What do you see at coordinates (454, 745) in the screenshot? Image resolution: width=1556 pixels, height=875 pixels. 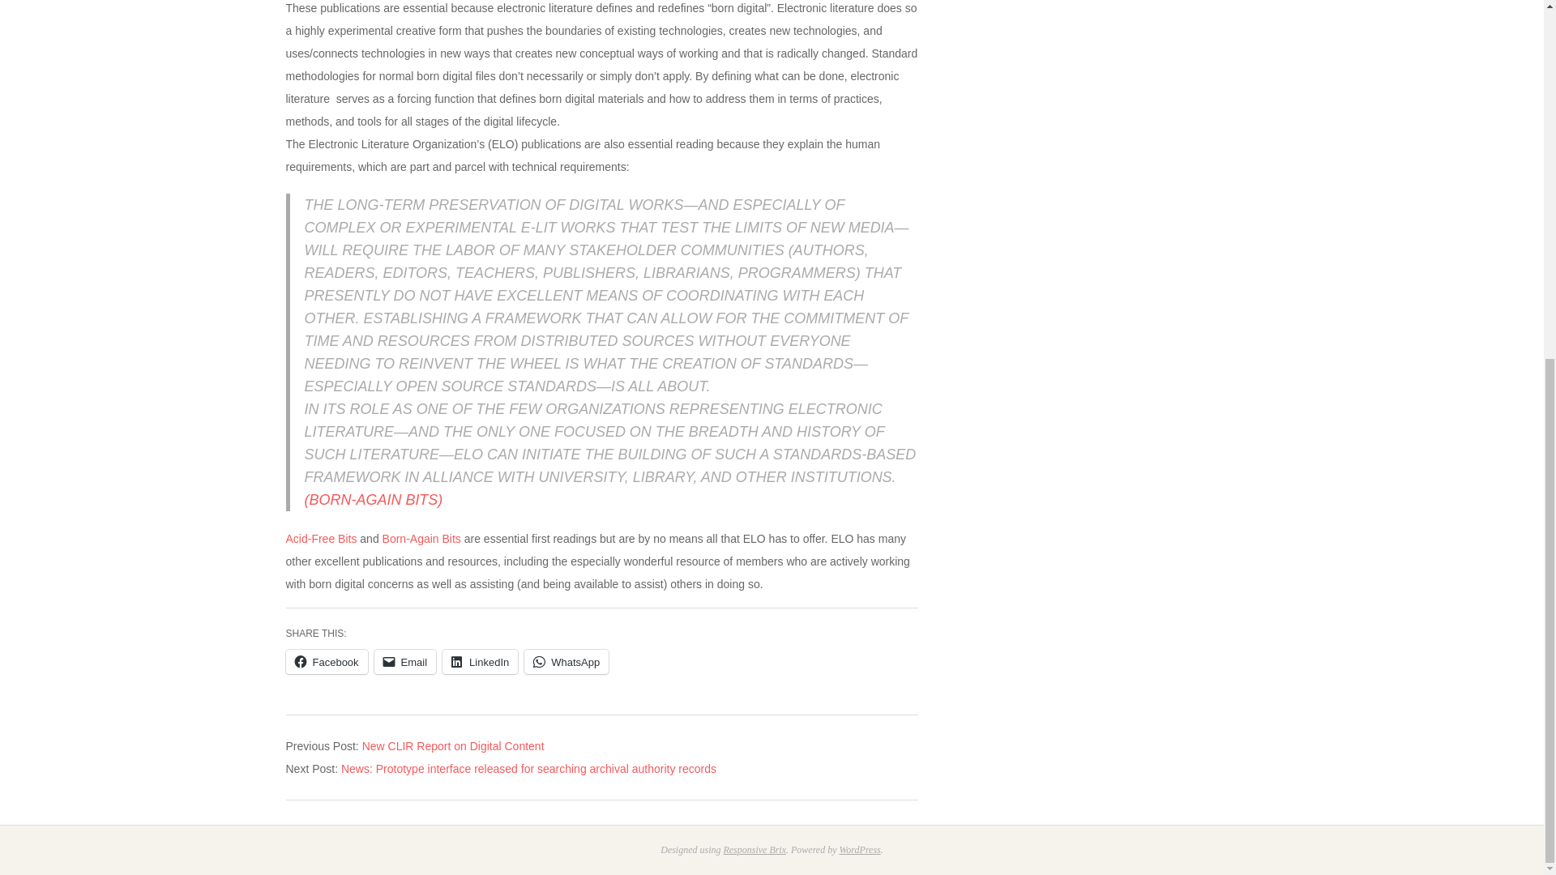 I see `New CLIR Report on Digital Content` at bounding box center [454, 745].